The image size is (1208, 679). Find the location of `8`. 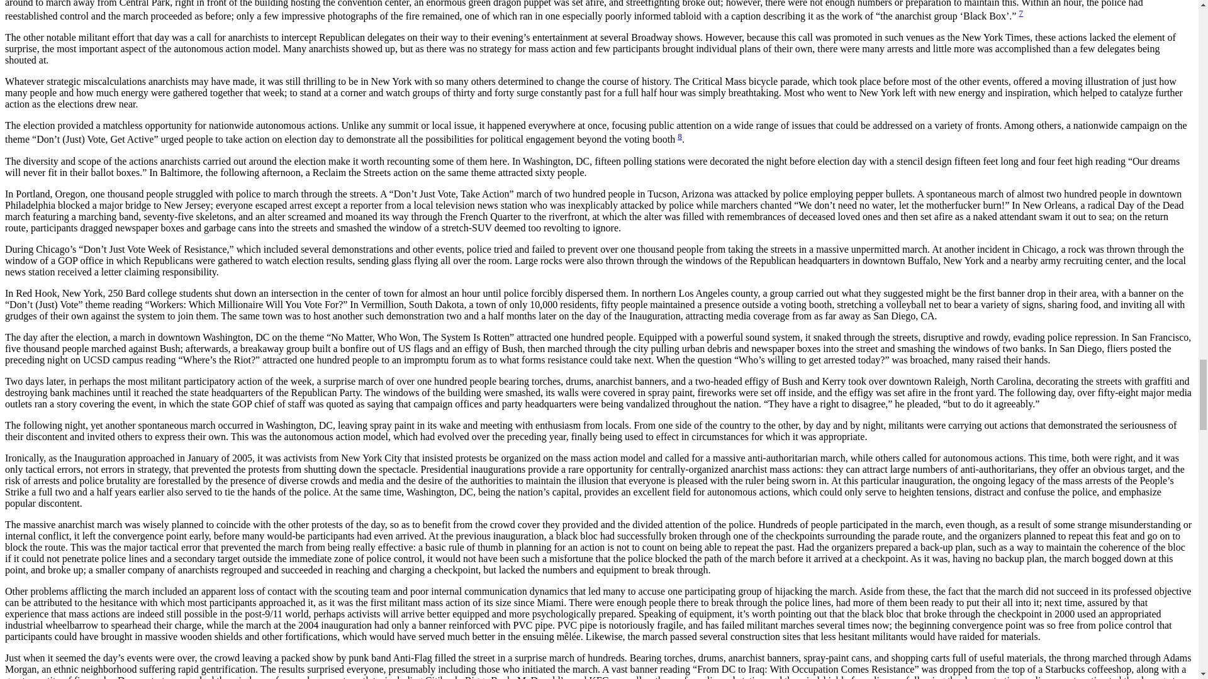

8 is located at coordinates (679, 136).